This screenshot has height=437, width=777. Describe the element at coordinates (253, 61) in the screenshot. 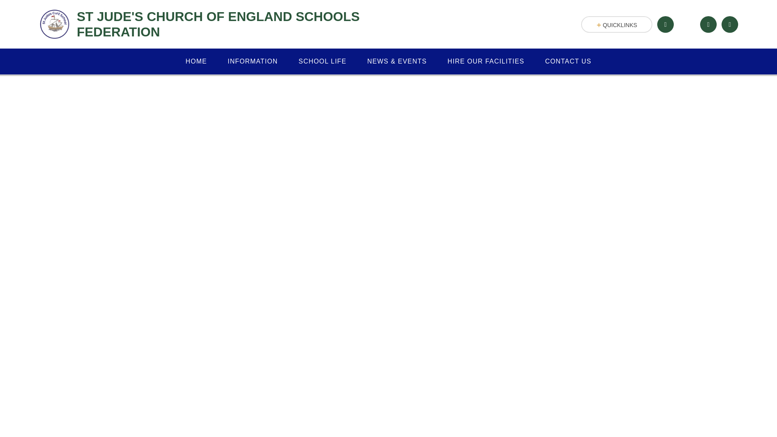

I see `INFORMATION` at that location.